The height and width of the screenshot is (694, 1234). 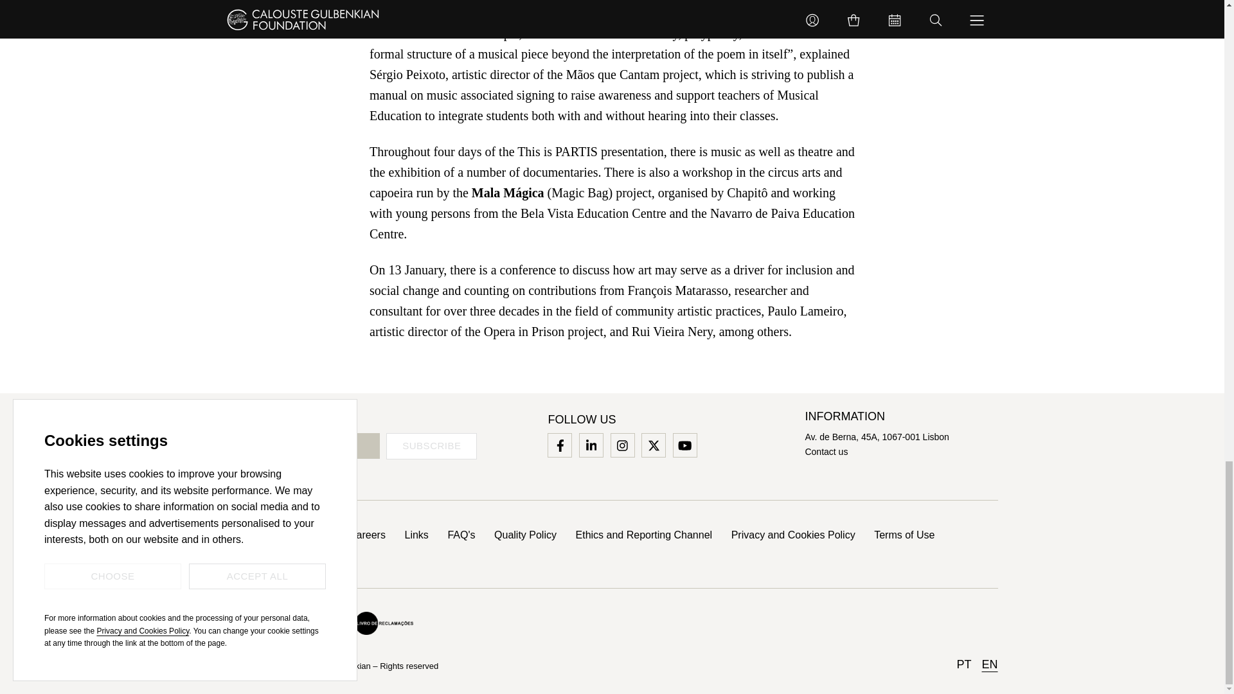 What do you see at coordinates (685, 445) in the screenshot?
I see `Youtube` at bounding box center [685, 445].